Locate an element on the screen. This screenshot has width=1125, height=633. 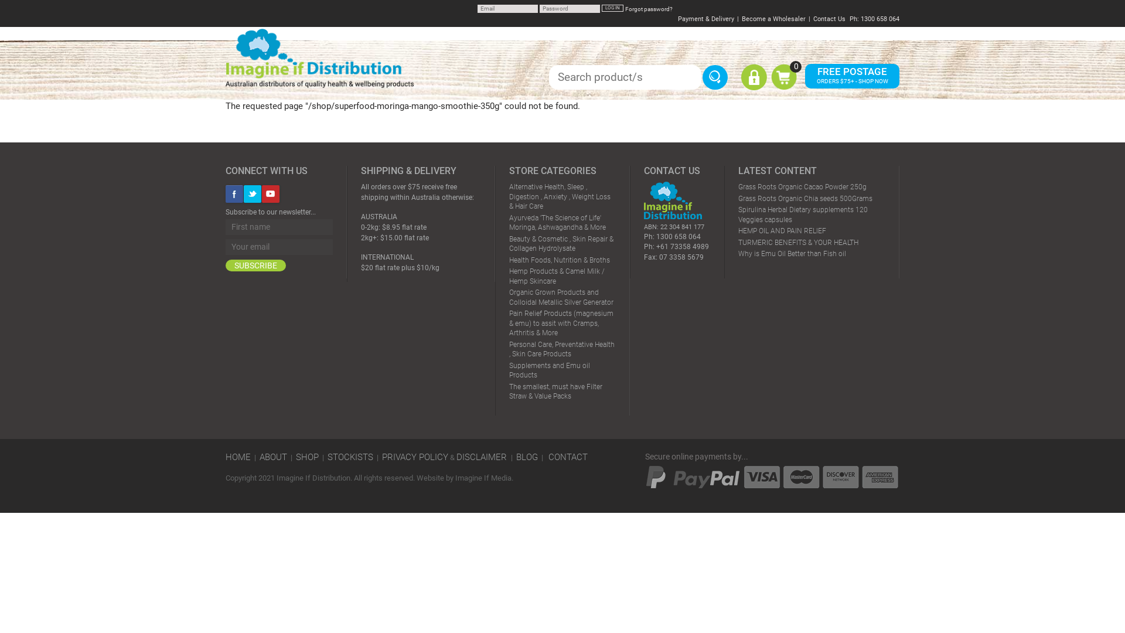
Forgot password? is located at coordinates (649, 9).